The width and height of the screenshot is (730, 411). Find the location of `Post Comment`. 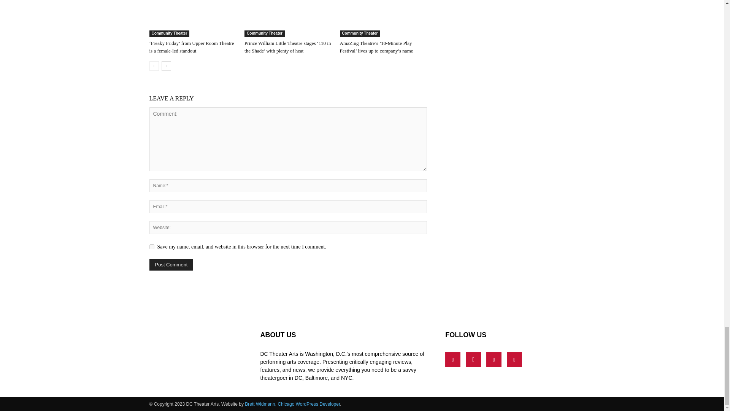

Post Comment is located at coordinates (171, 264).